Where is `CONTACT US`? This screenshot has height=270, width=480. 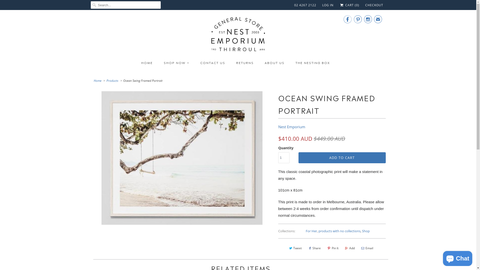 CONTACT US is located at coordinates (213, 62).